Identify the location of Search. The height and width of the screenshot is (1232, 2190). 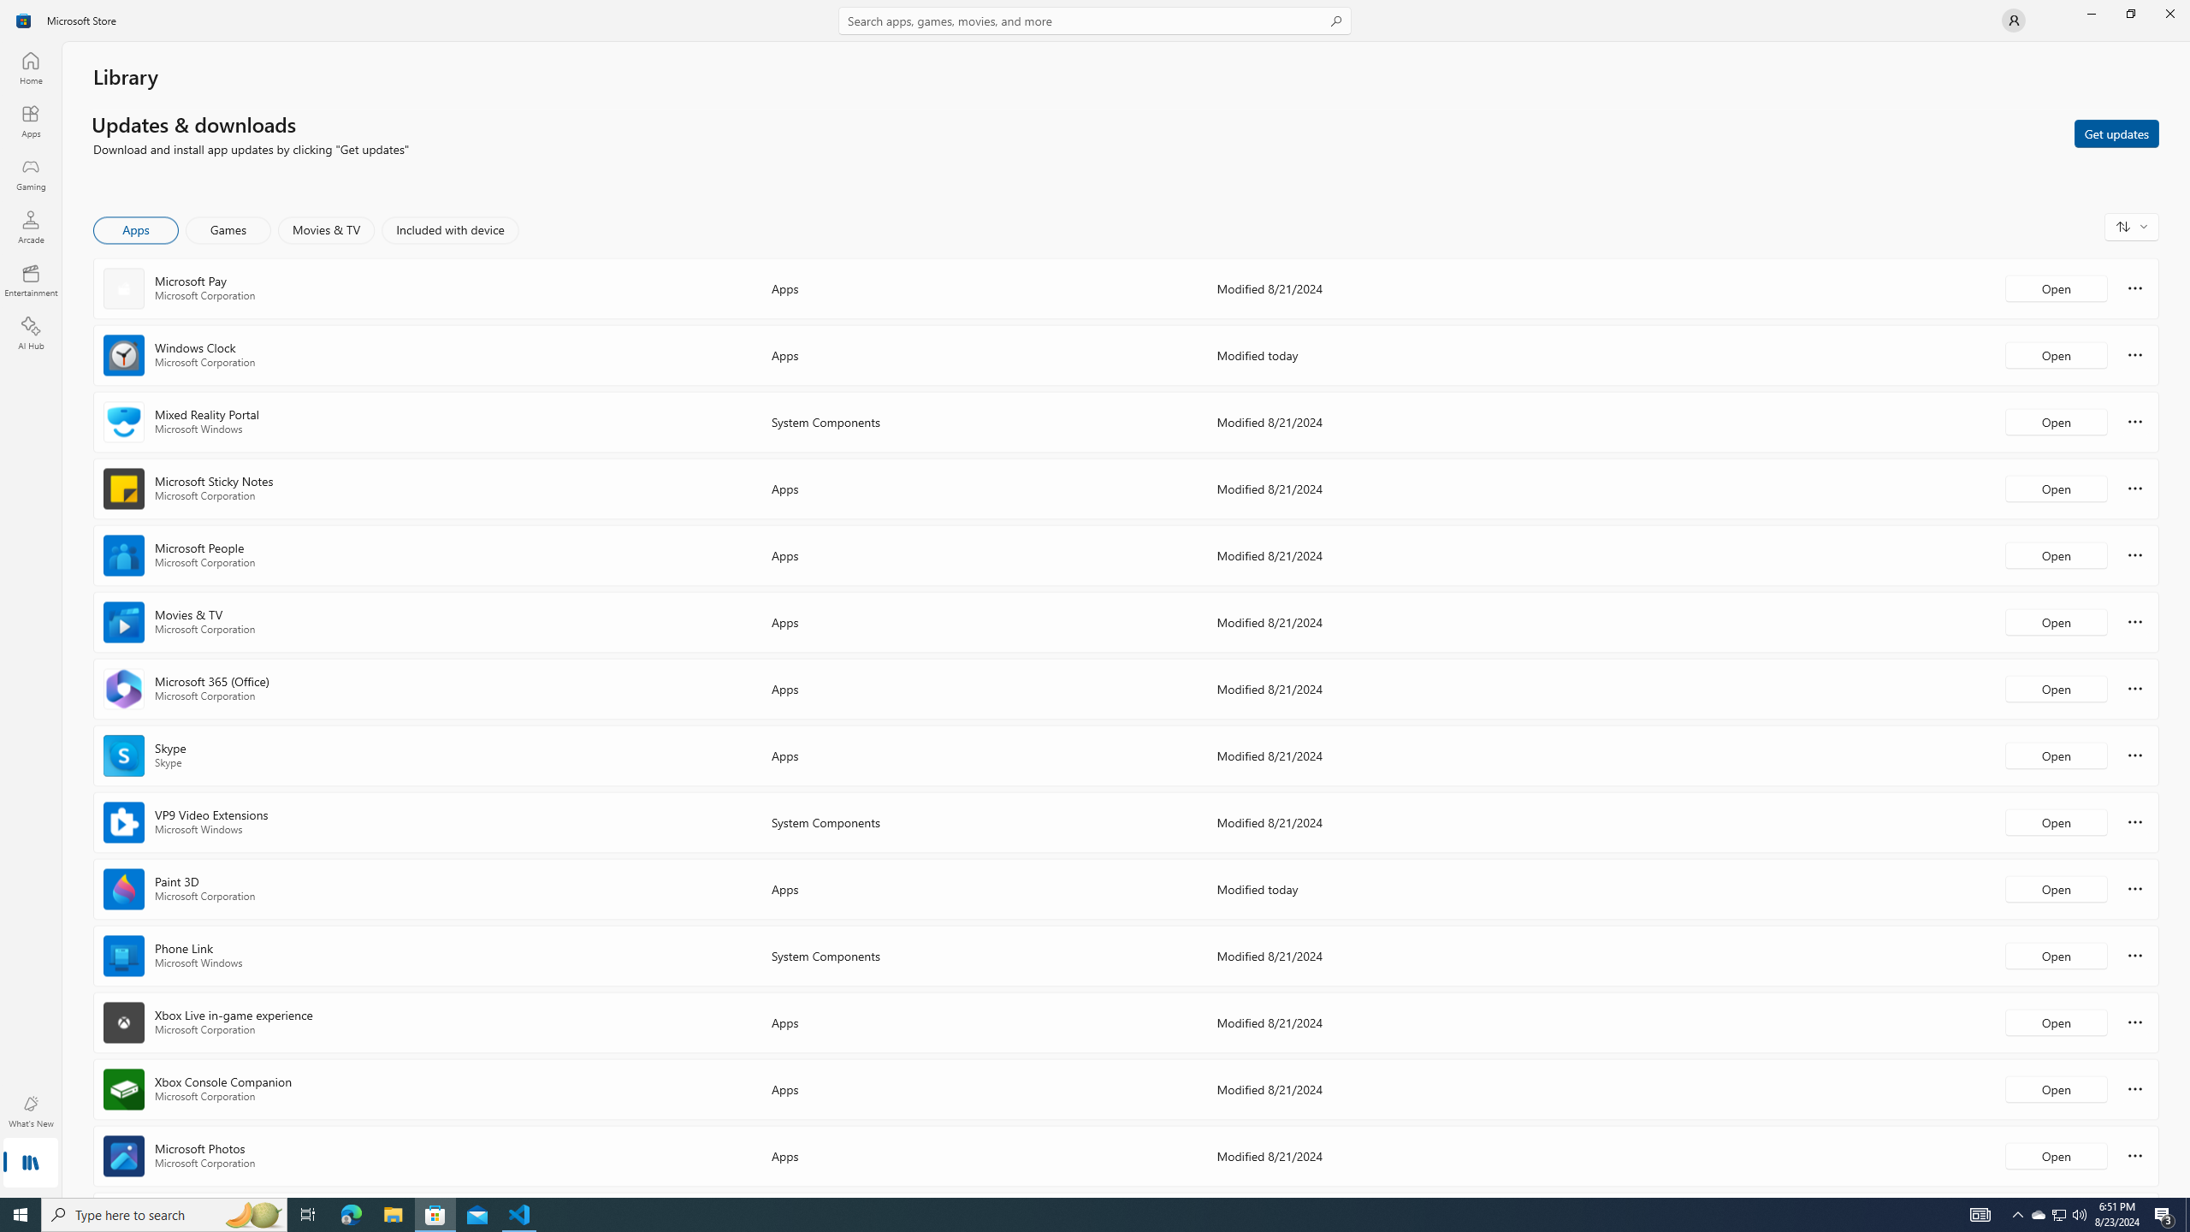
(1095, 21).